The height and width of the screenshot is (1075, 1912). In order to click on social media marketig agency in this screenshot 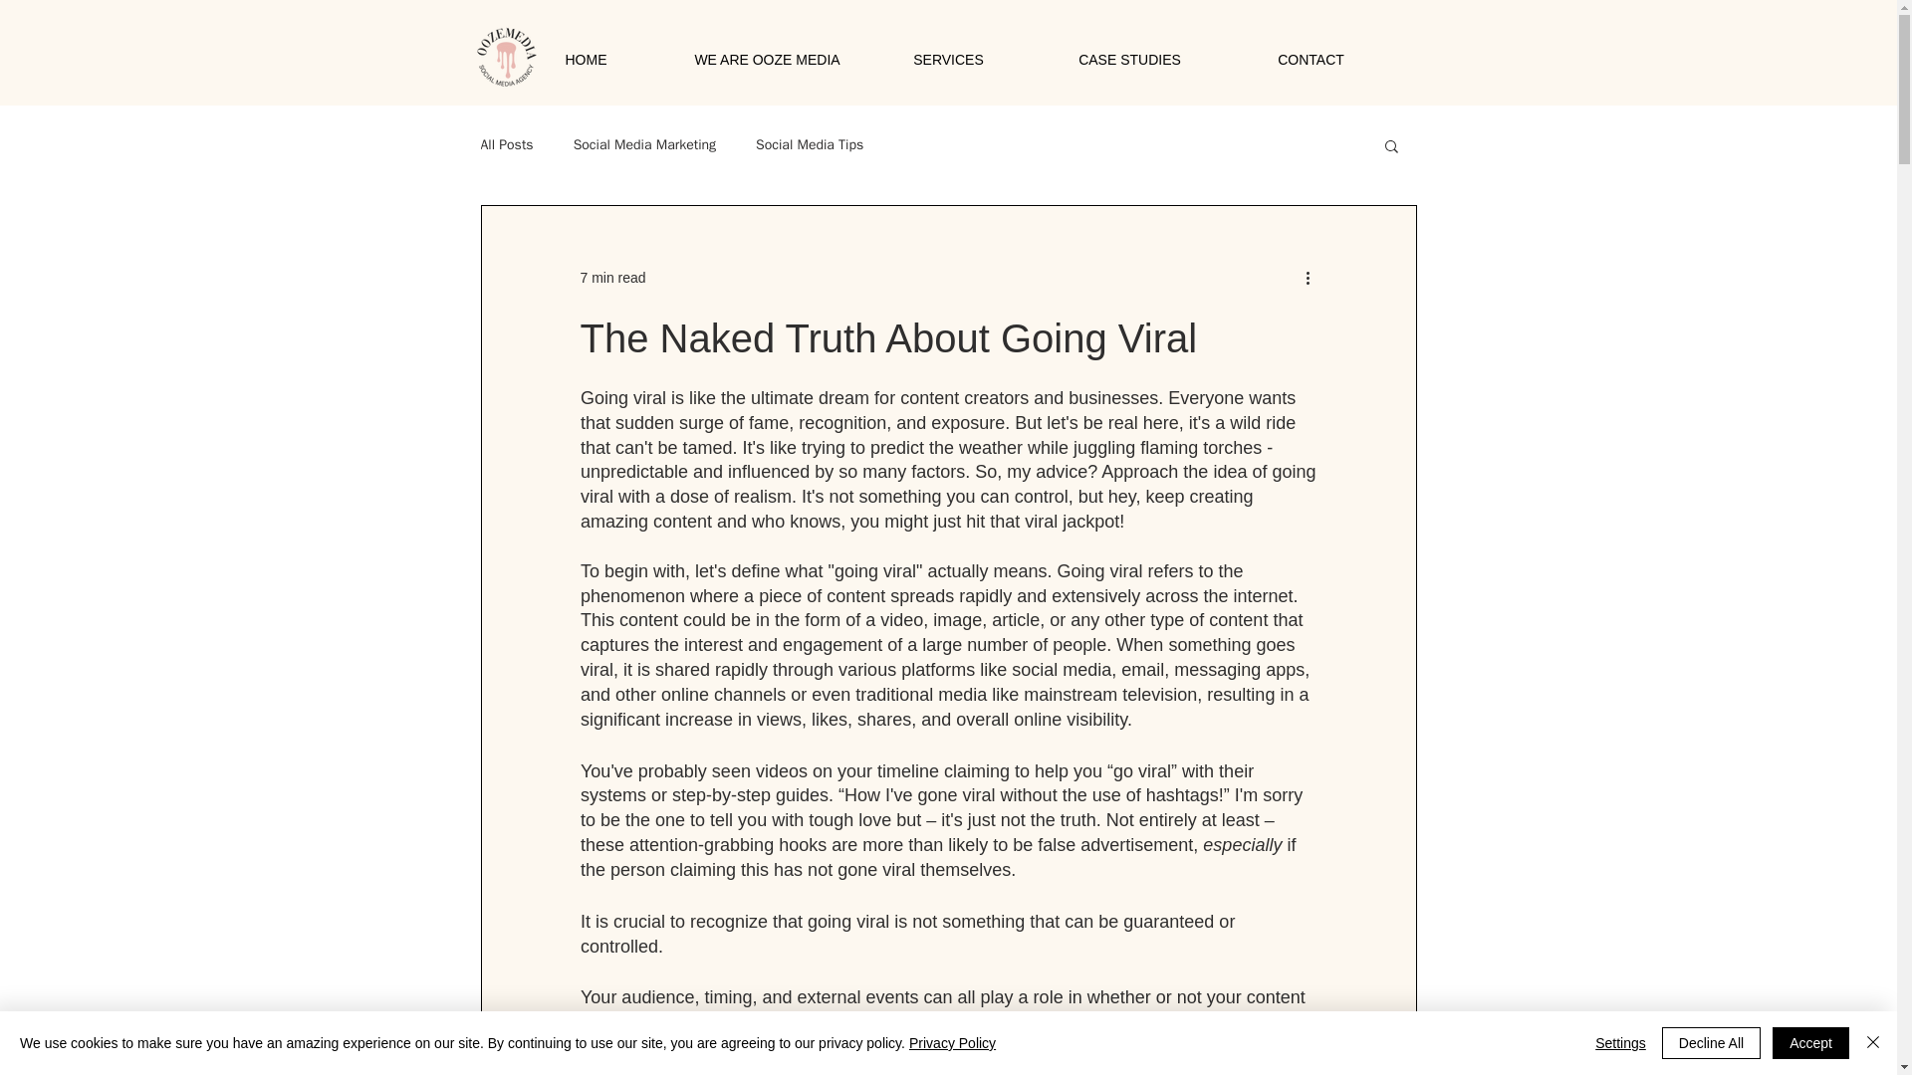, I will do `click(505, 60)`.